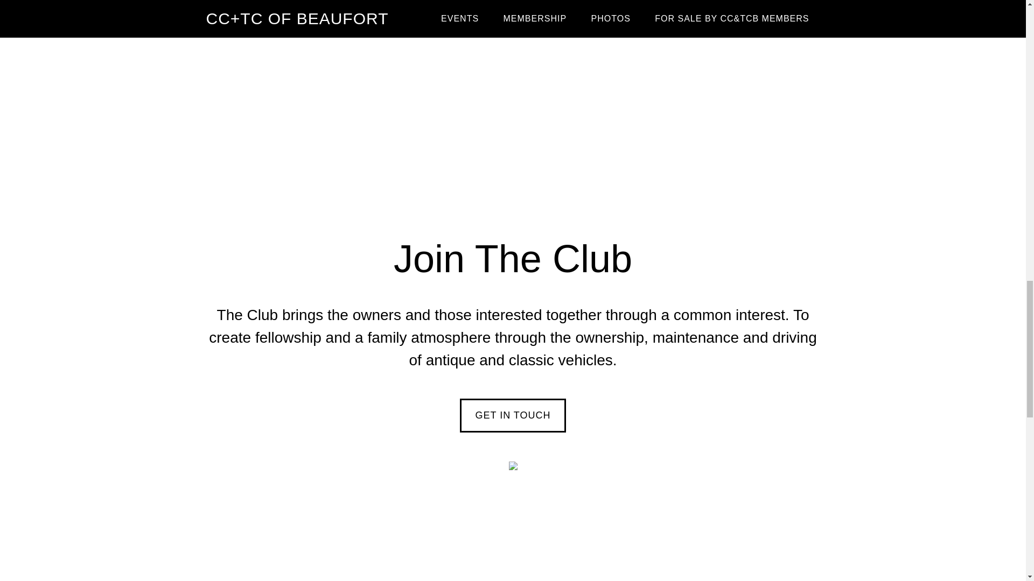 The height and width of the screenshot is (581, 1034). Describe the element at coordinates (545, 13) in the screenshot. I see `EVENTS` at that location.